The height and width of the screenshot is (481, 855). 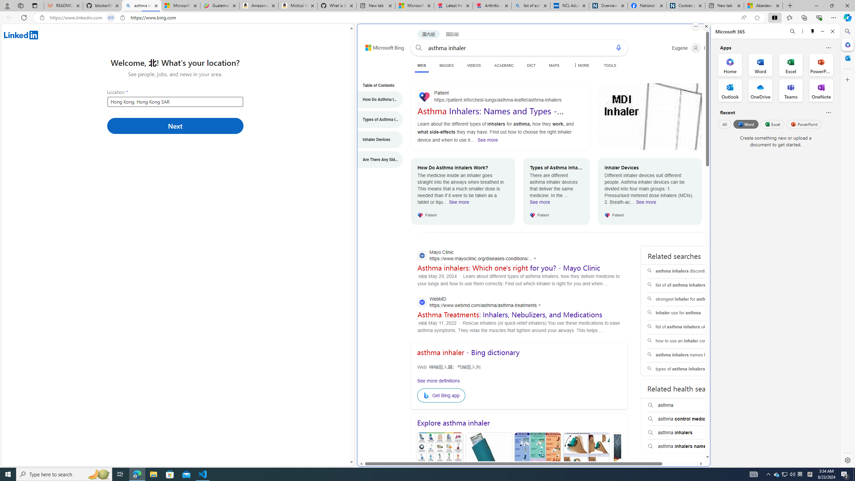 What do you see at coordinates (821, 91) in the screenshot?
I see `OneNote Office App` at bounding box center [821, 91].